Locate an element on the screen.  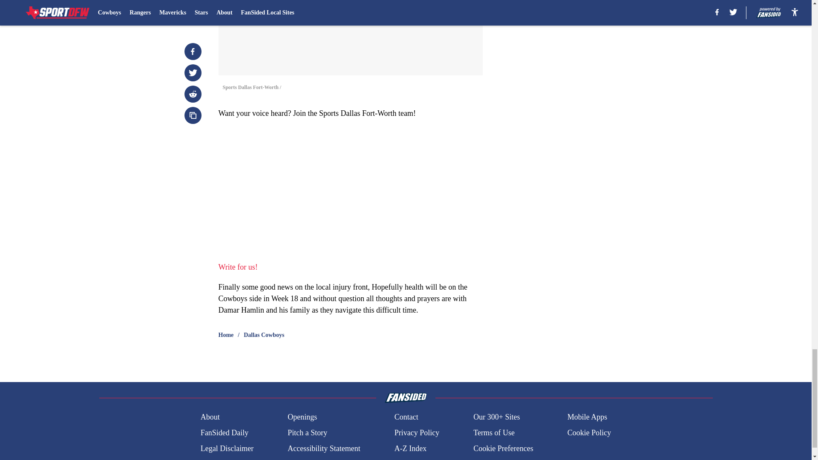
Legal Disclaimer is located at coordinates (227, 449).